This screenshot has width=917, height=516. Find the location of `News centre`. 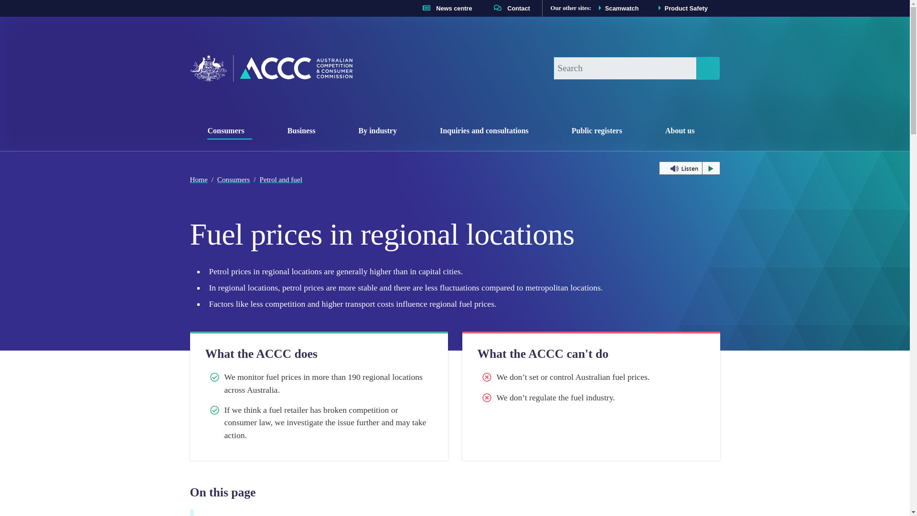

News centre is located at coordinates (271, 68).